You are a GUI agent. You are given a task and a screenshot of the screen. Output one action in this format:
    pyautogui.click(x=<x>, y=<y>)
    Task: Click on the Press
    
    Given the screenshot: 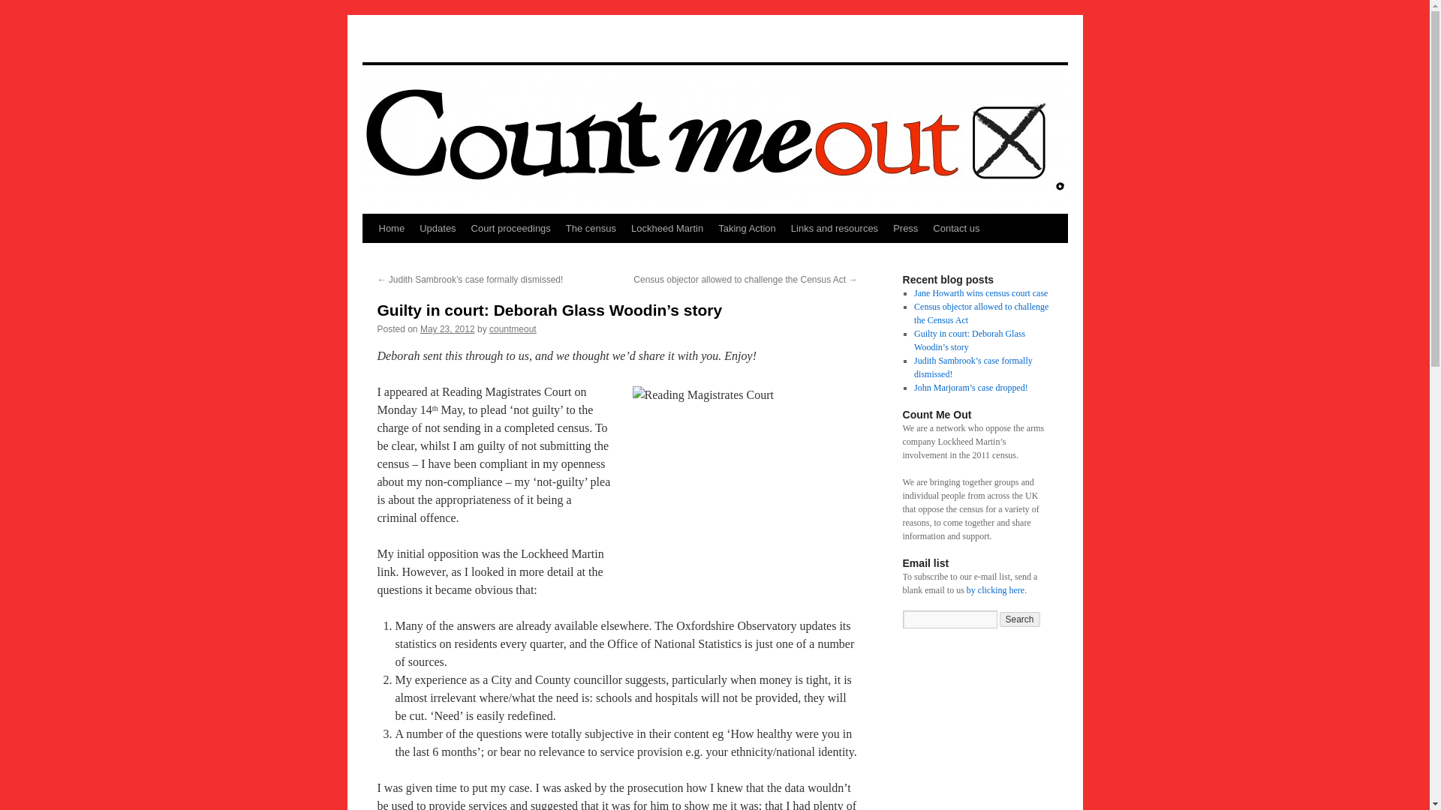 What is the action you would take?
    pyautogui.click(x=905, y=229)
    